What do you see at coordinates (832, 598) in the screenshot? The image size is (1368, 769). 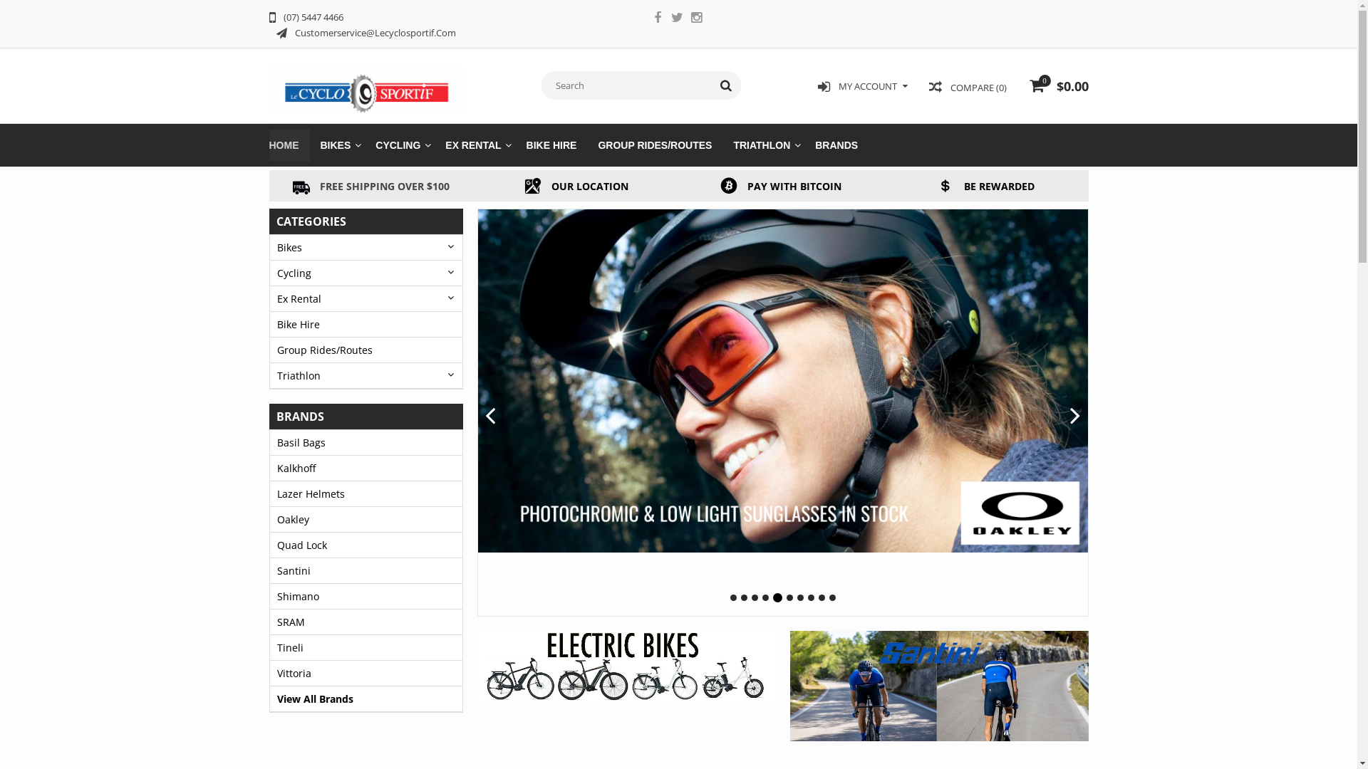 I see `10` at bounding box center [832, 598].